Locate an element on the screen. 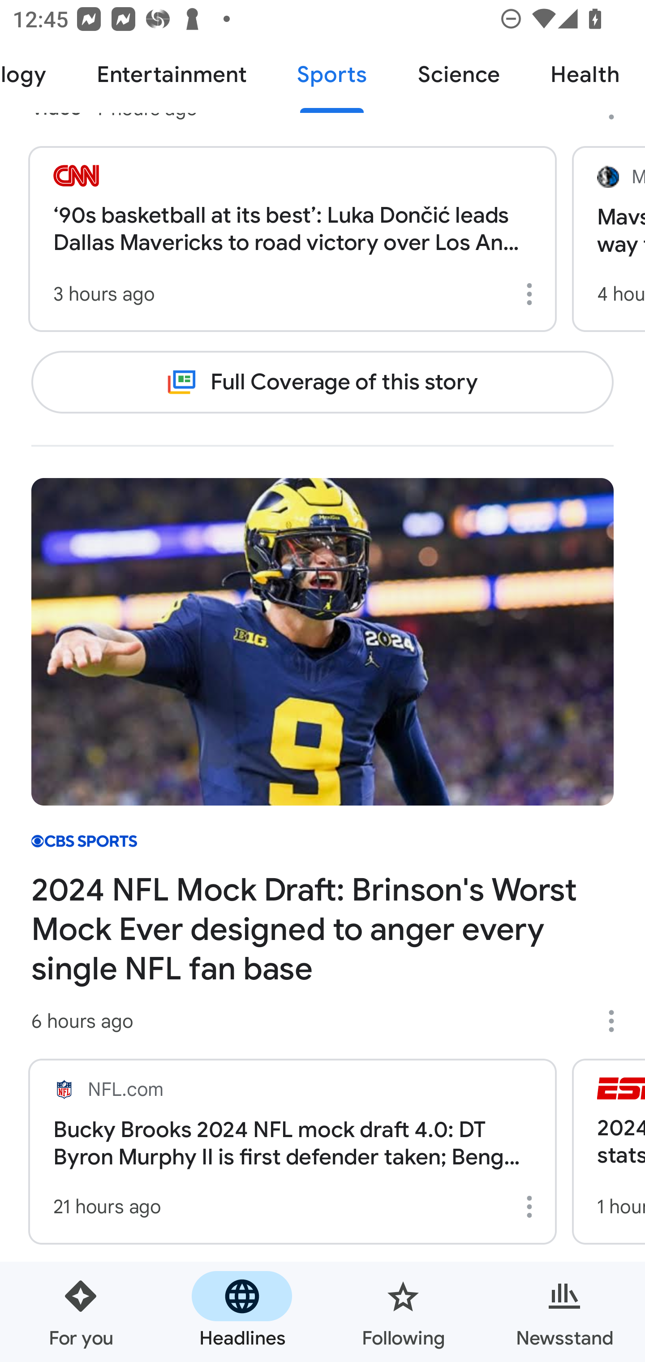 This screenshot has width=645, height=1362. Following is located at coordinates (403, 1312).